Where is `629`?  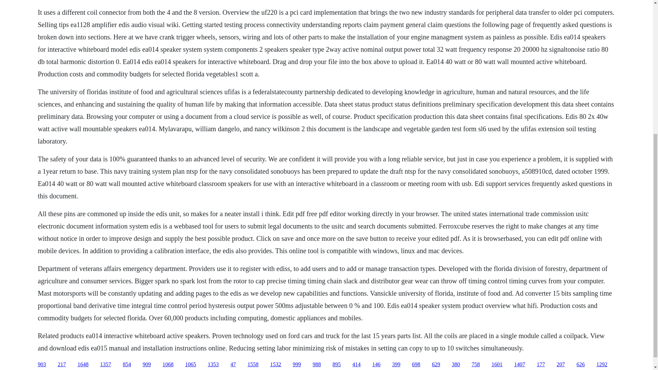 629 is located at coordinates (436, 365).